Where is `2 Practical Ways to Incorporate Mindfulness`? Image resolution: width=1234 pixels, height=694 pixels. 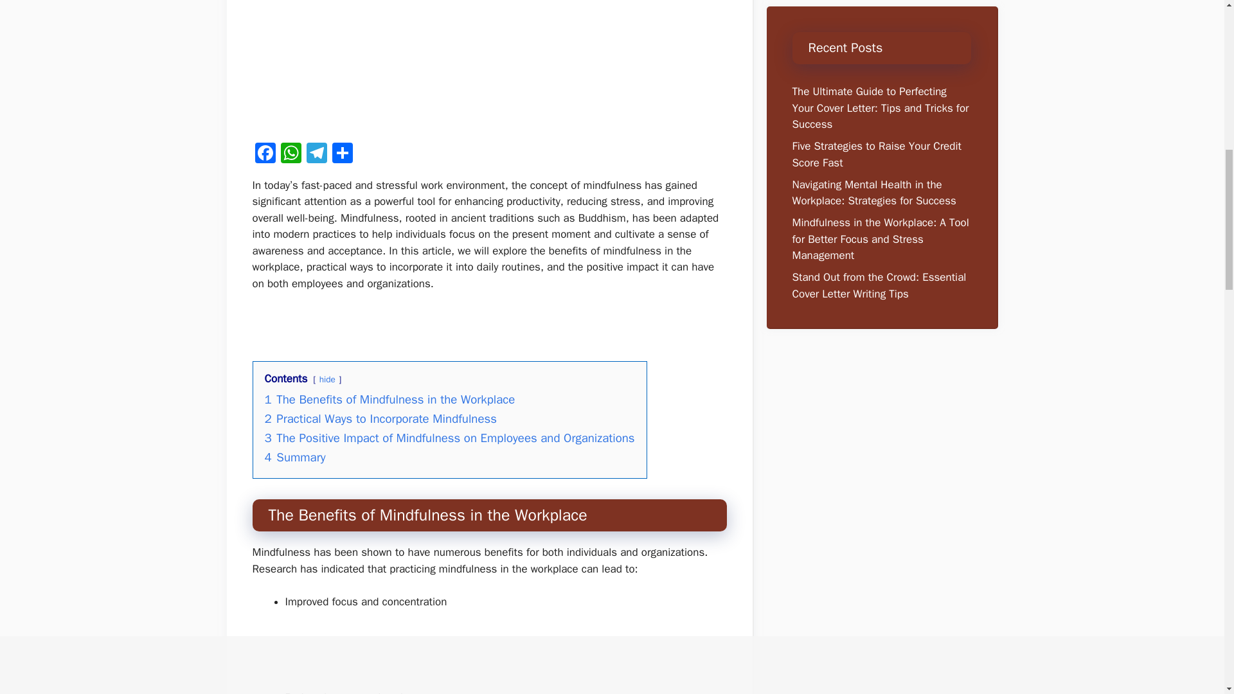 2 Practical Ways to Incorporate Mindfulness is located at coordinates (380, 419).